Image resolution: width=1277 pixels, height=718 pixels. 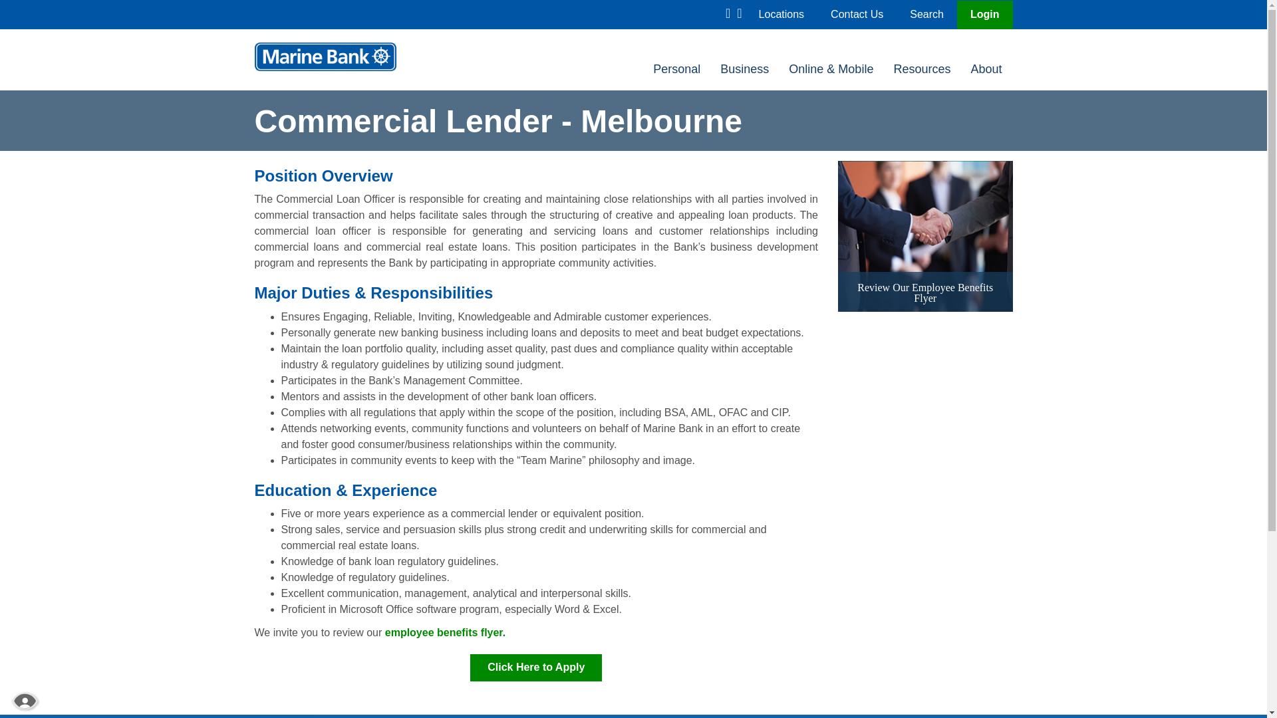 I want to click on Locations, so click(x=781, y=14).